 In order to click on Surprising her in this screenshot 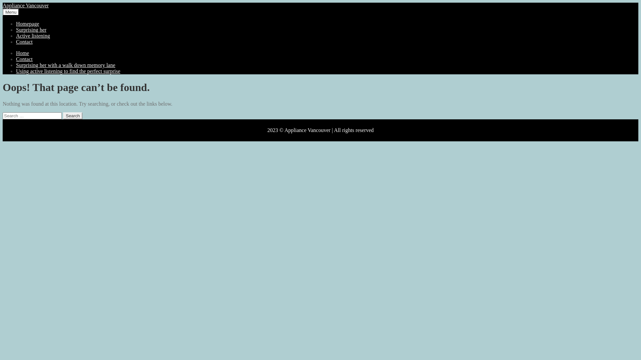, I will do `click(31, 30)`.